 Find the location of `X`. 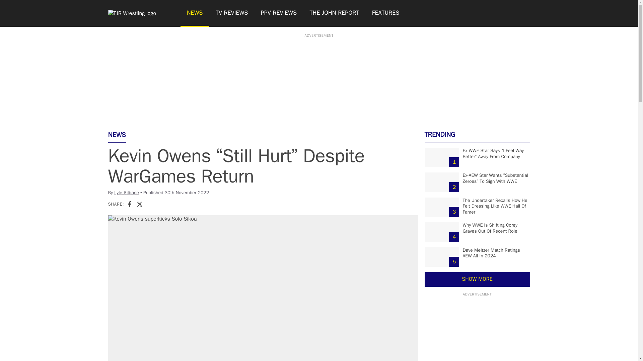

X is located at coordinates (139, 204).